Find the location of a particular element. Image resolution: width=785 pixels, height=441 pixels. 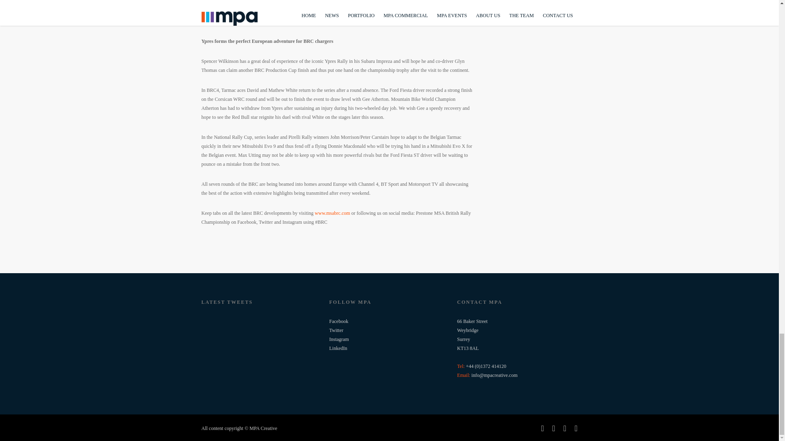

LinkedIn is located at coordinates (338, 348).